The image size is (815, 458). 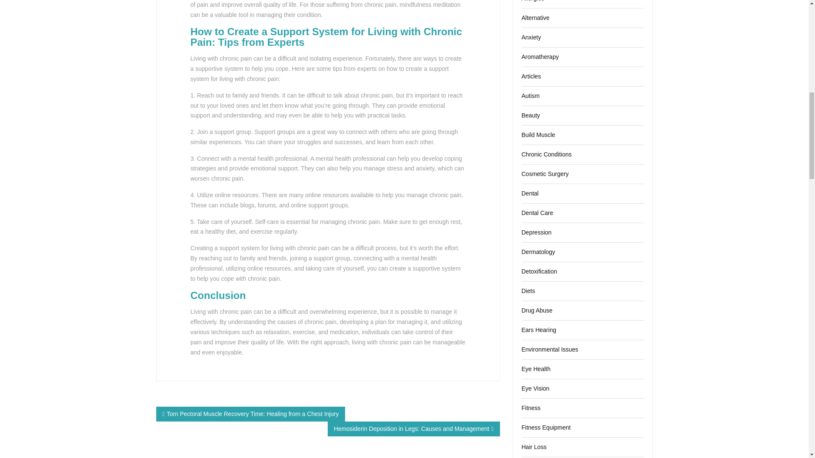 I want to click on Autism, so click(x=531, y=96).